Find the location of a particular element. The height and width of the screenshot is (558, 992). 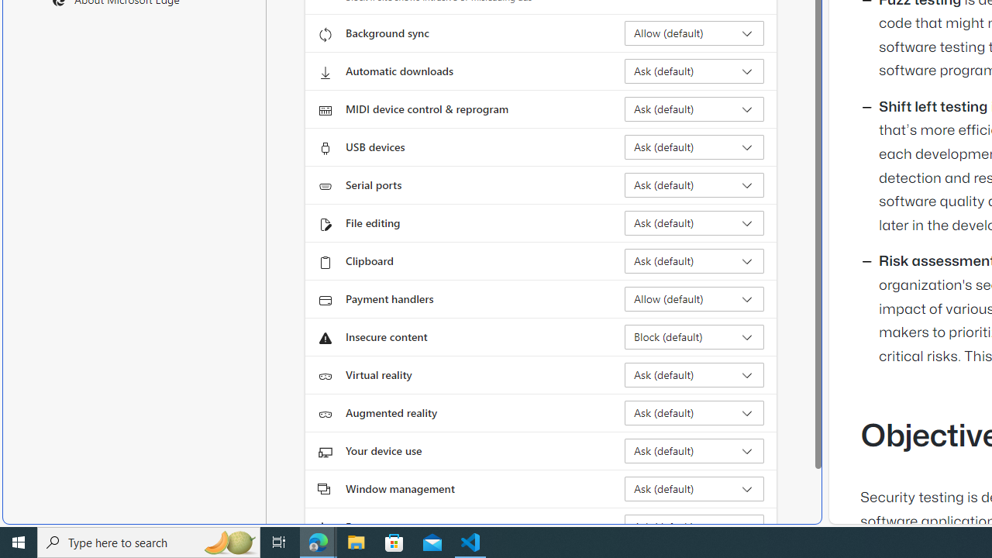

Serial ports Ask (default) is located at coordinates (694, 184).